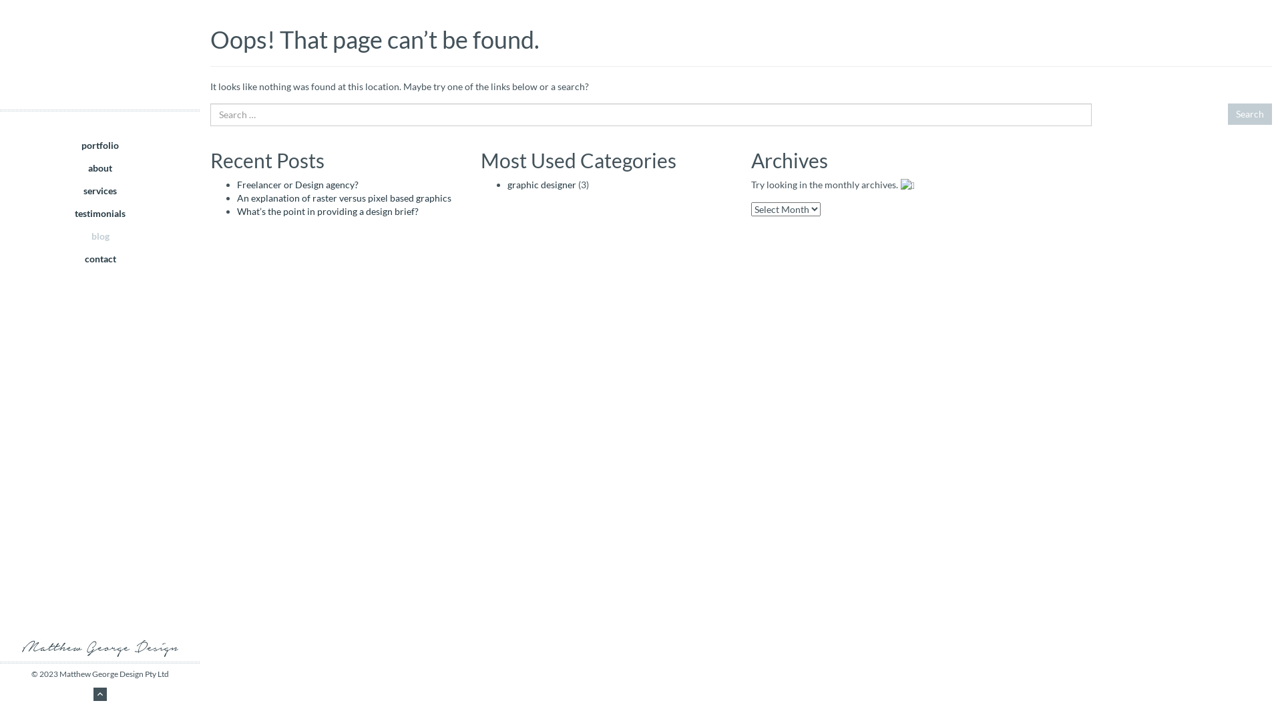  Describe the element at coordinates (100, 173) in the screenshot. I see `about` at that location.